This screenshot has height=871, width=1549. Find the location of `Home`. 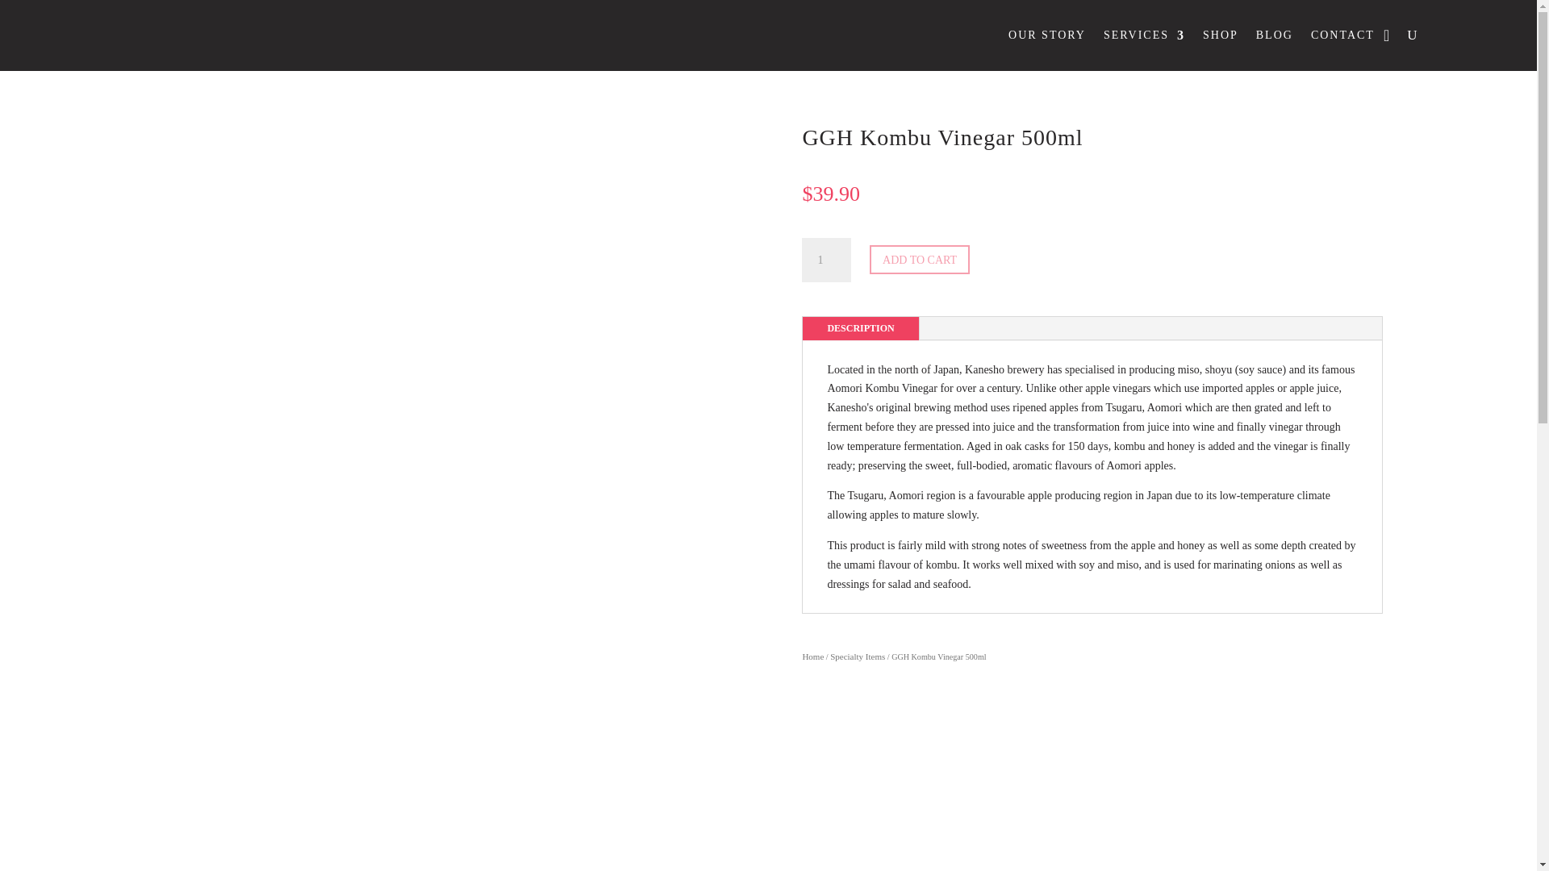

Home is located at coordinates (813, 656).